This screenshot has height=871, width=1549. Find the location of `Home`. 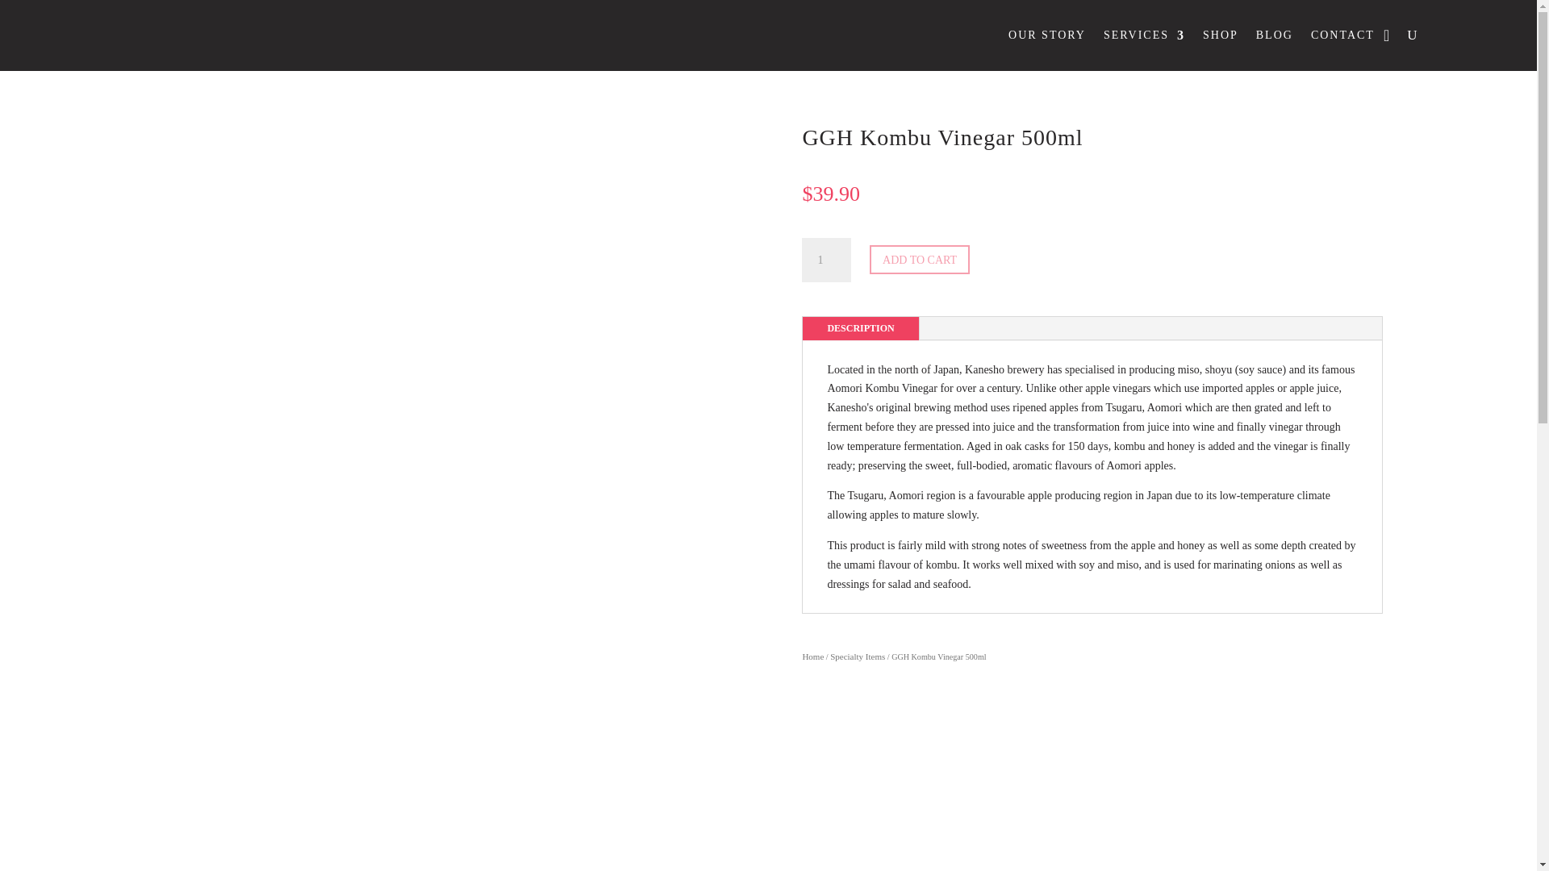

Home is located at coordinates (813, 656).